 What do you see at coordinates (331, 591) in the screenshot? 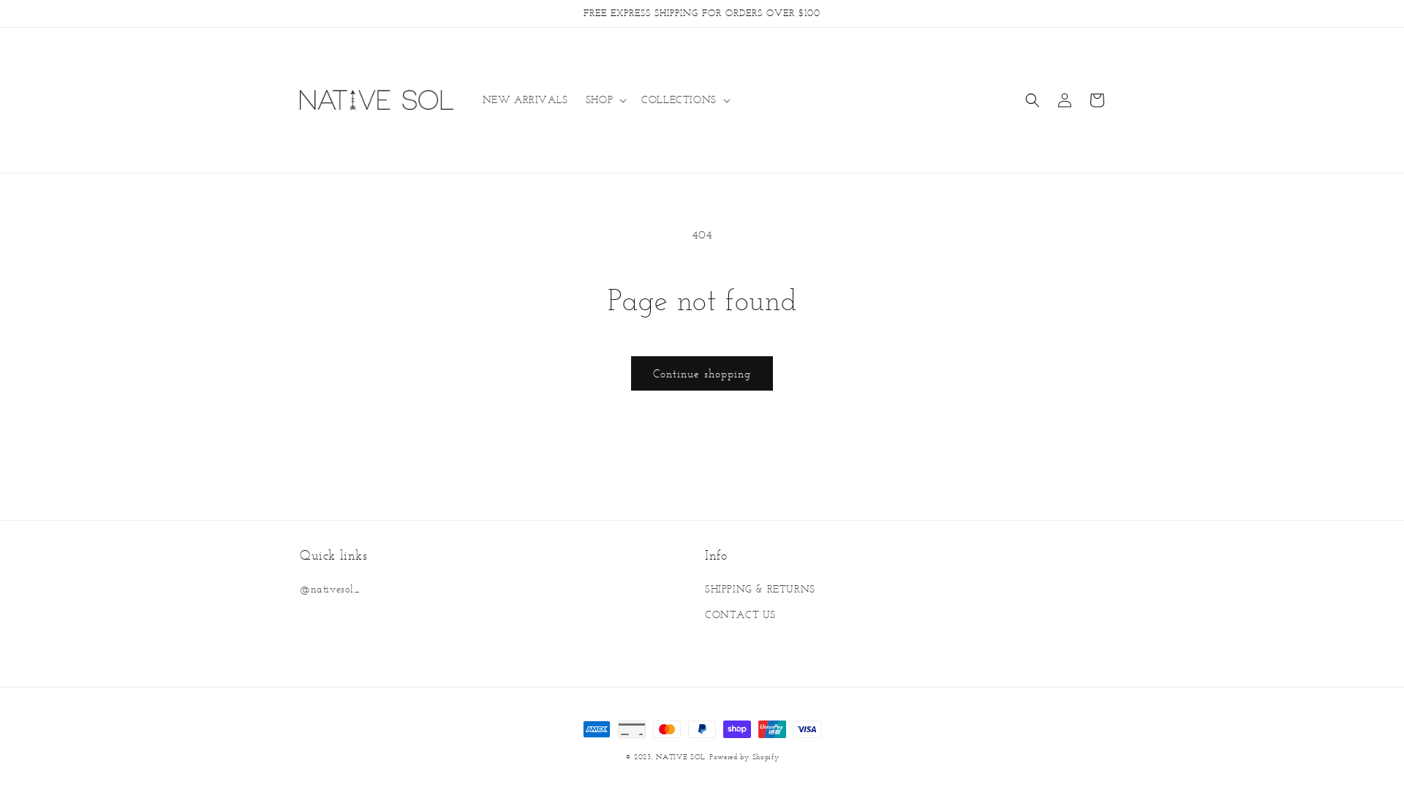
I see `@nativesol_` at bounding box center [331, 591].